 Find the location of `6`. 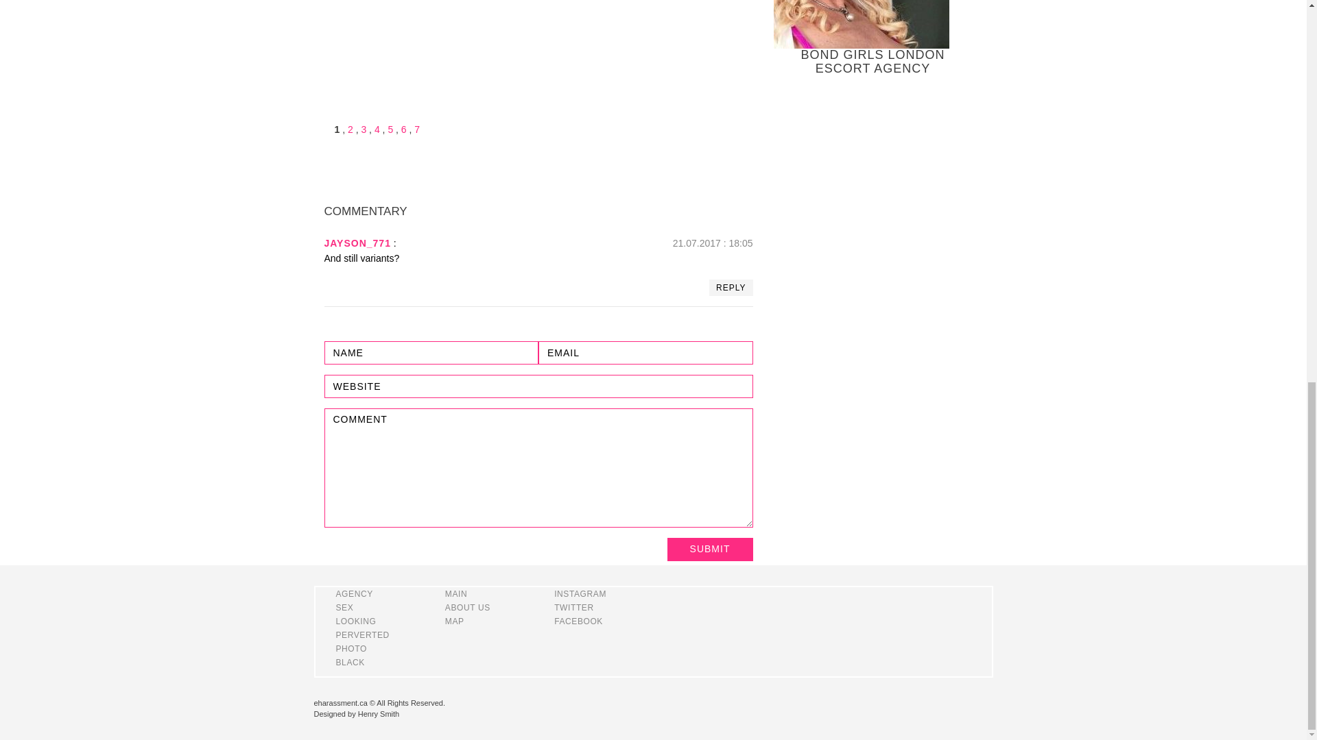

6 is located at coordinates (404, 129).